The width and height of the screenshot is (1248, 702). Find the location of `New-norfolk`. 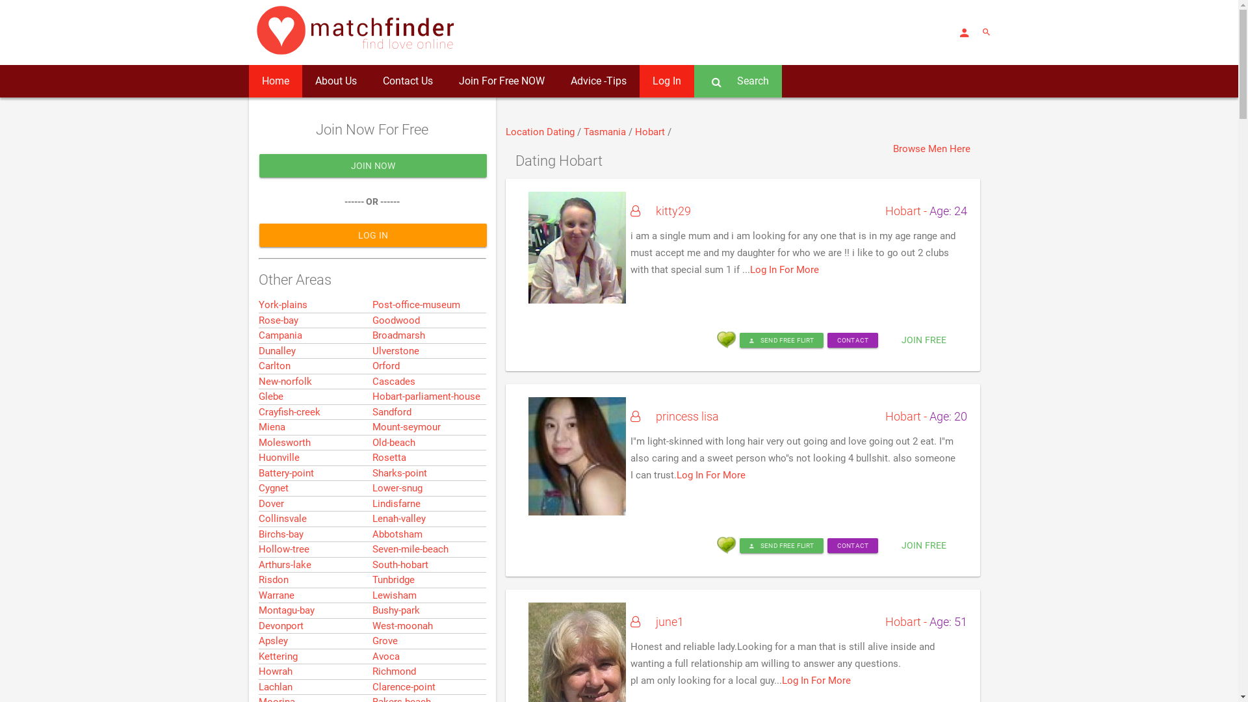

New-norfolk is located at coordinates (285, 382).